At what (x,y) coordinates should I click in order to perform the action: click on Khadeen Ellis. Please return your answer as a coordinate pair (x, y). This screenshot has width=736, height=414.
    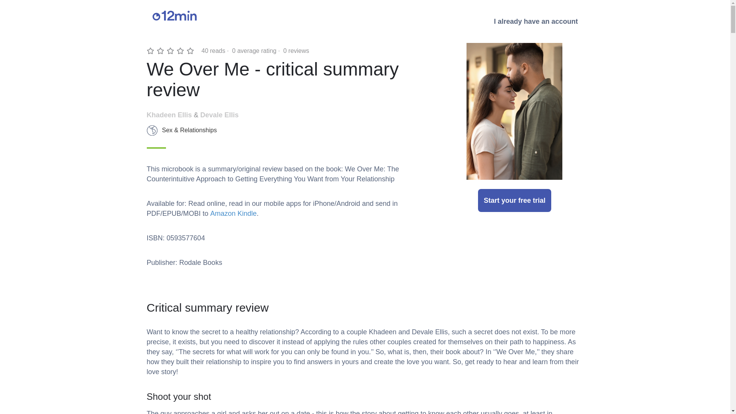
    Looking at the image, I should click on (169, 115).